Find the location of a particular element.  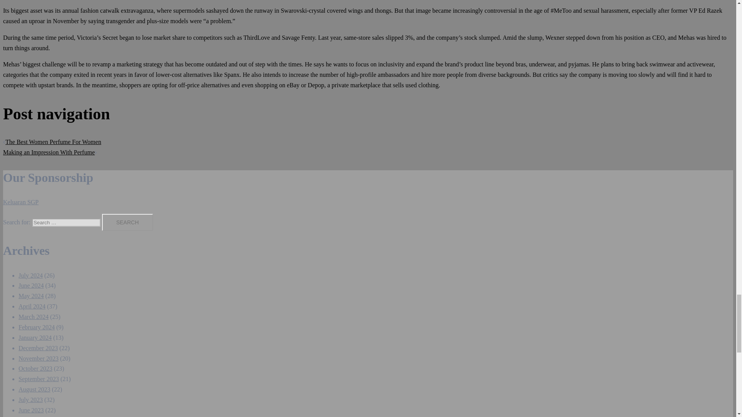

April 2024 is located at coordinates (32, 307).